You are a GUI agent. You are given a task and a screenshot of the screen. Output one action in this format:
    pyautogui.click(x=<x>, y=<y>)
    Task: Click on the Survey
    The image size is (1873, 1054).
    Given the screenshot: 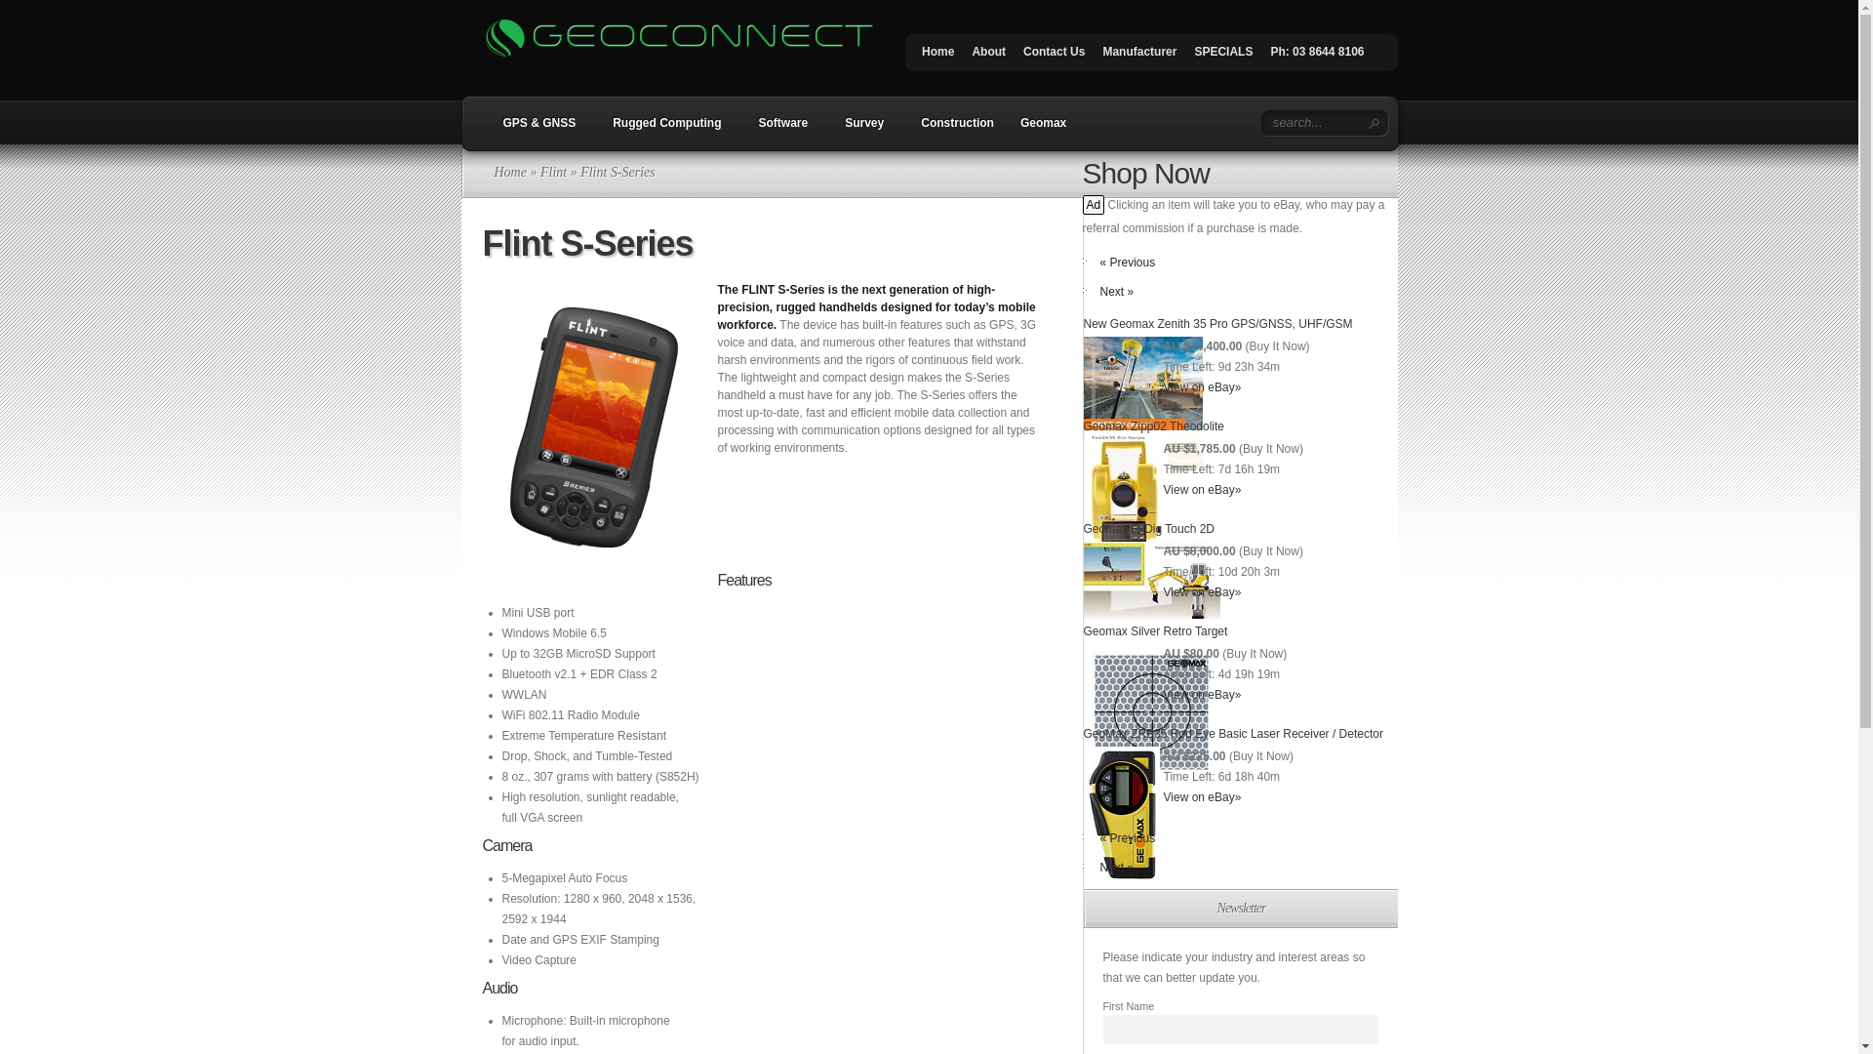 What is the action you would take?
    pyautogui.click(x=860, y=130)
    